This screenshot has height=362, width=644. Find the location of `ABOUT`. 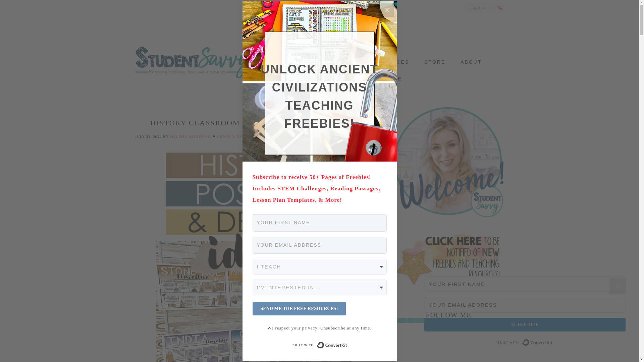

ABOUT is located at coordinates (471, 62).